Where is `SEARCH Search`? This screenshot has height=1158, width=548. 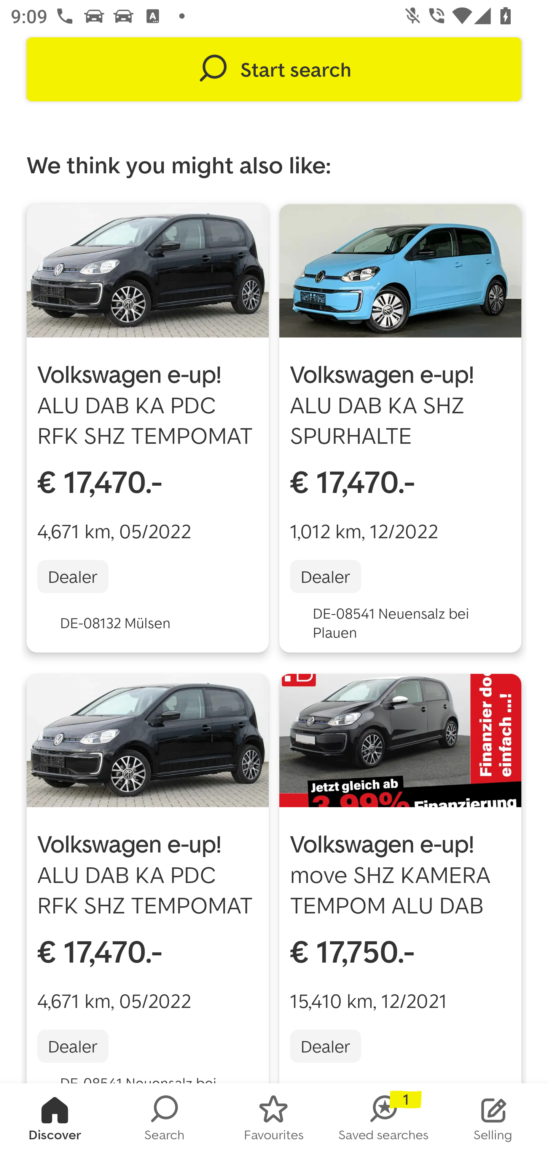 SEARCH Search is located at coordinates (164, 1121).